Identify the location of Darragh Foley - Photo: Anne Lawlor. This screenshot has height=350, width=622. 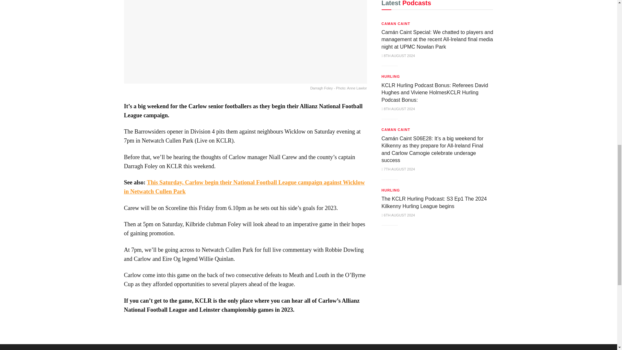
(245, 46).